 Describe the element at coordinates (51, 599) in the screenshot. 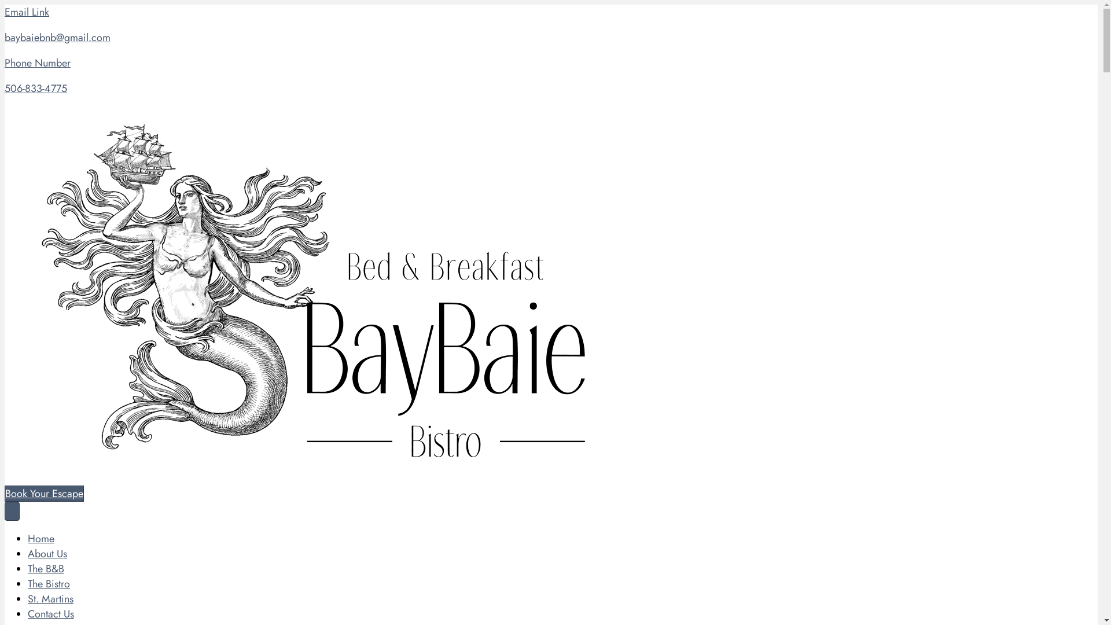

I see `St. Martins` at that location.